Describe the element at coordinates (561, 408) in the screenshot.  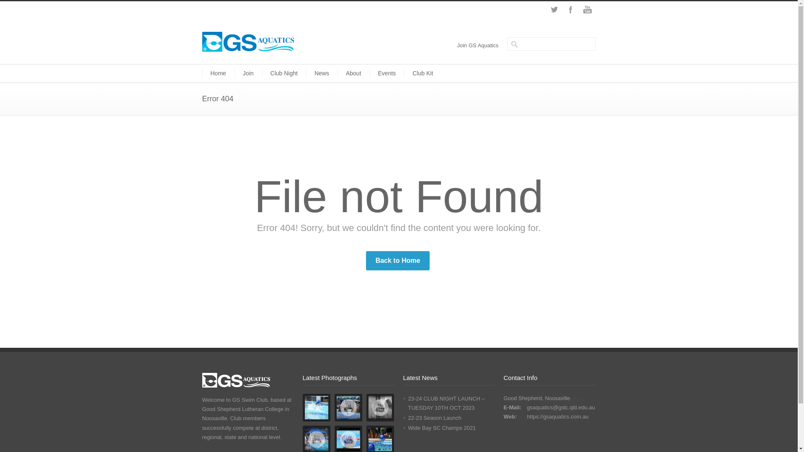
I see `gsaquatics@gslc.qld.edu.au` at that location.